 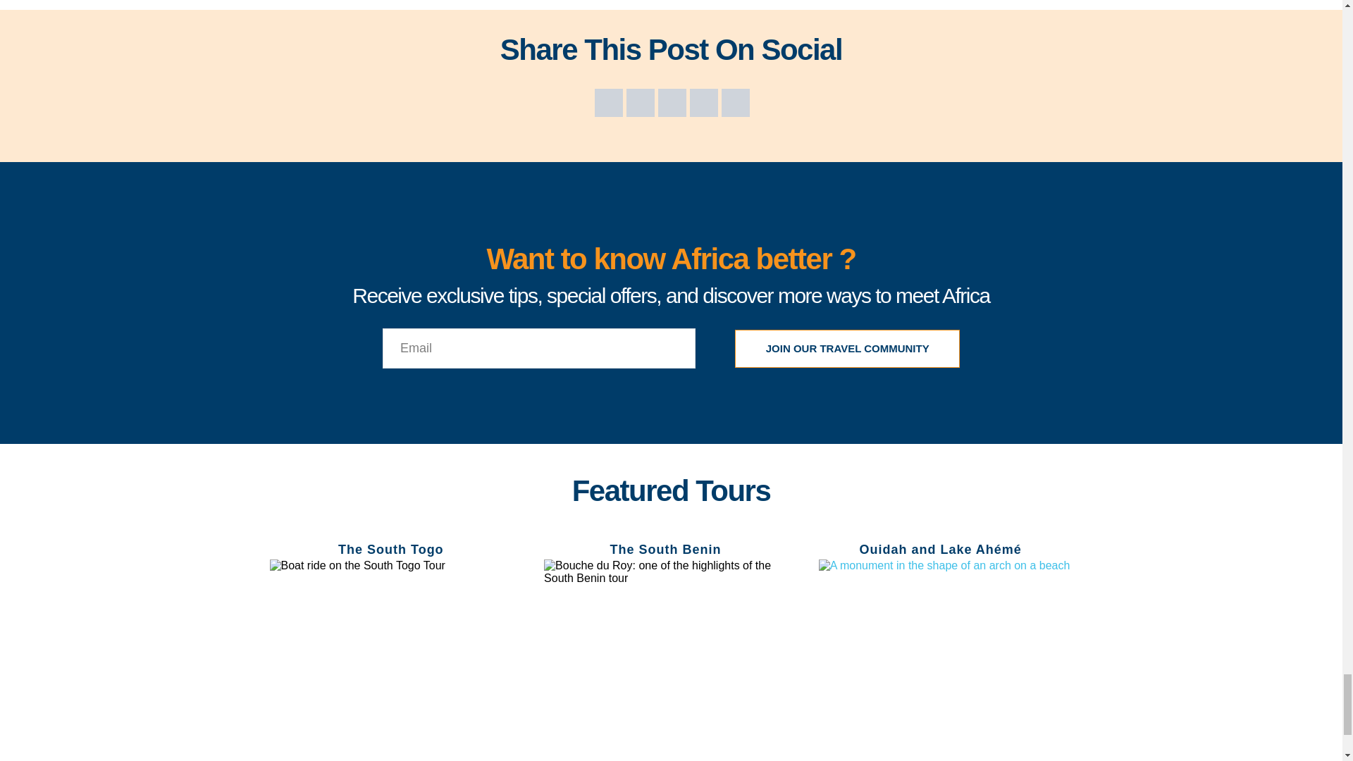 I want to click on JOIN OUR TRAVEL COMMUNITY, so click(x=847, y=348).